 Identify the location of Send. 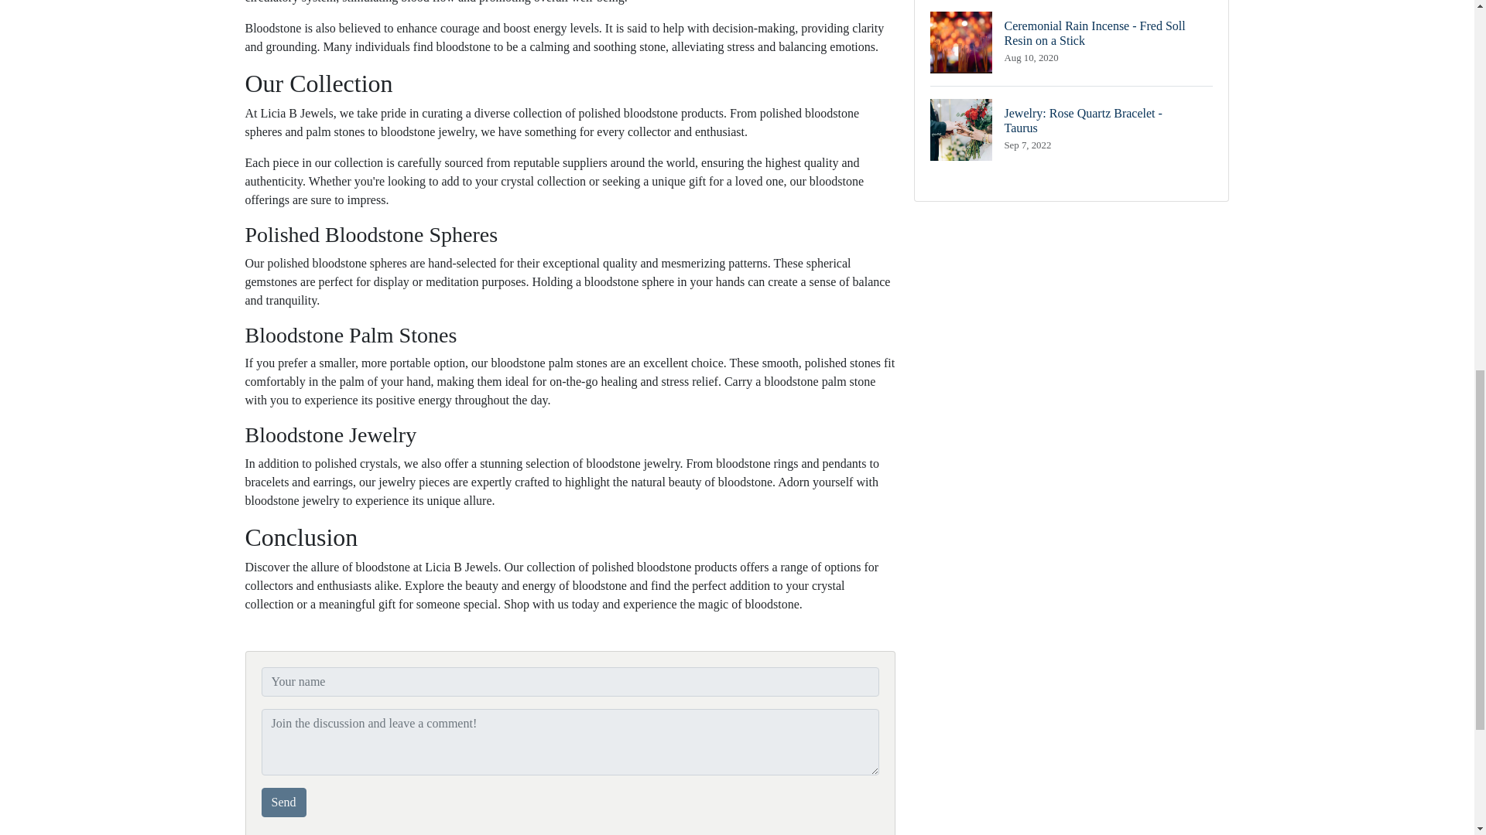
(283, 803).